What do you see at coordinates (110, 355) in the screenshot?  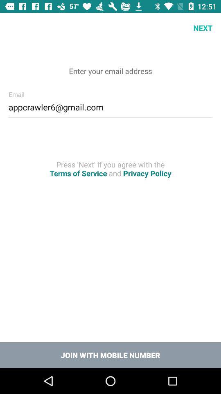 I see `tap join with mobile icon` at bounding box center [110, 355].